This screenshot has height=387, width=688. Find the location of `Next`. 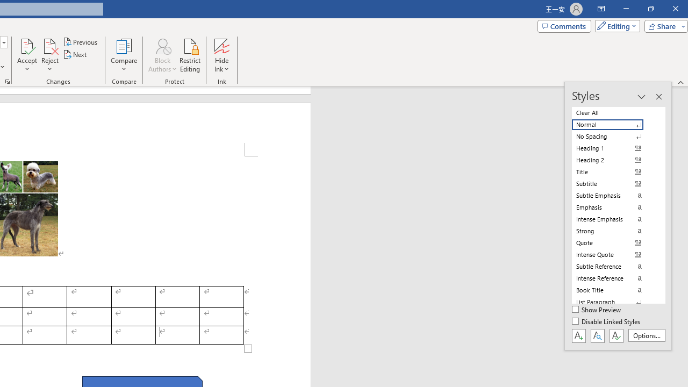

Next is located at coordinates (75, 55).